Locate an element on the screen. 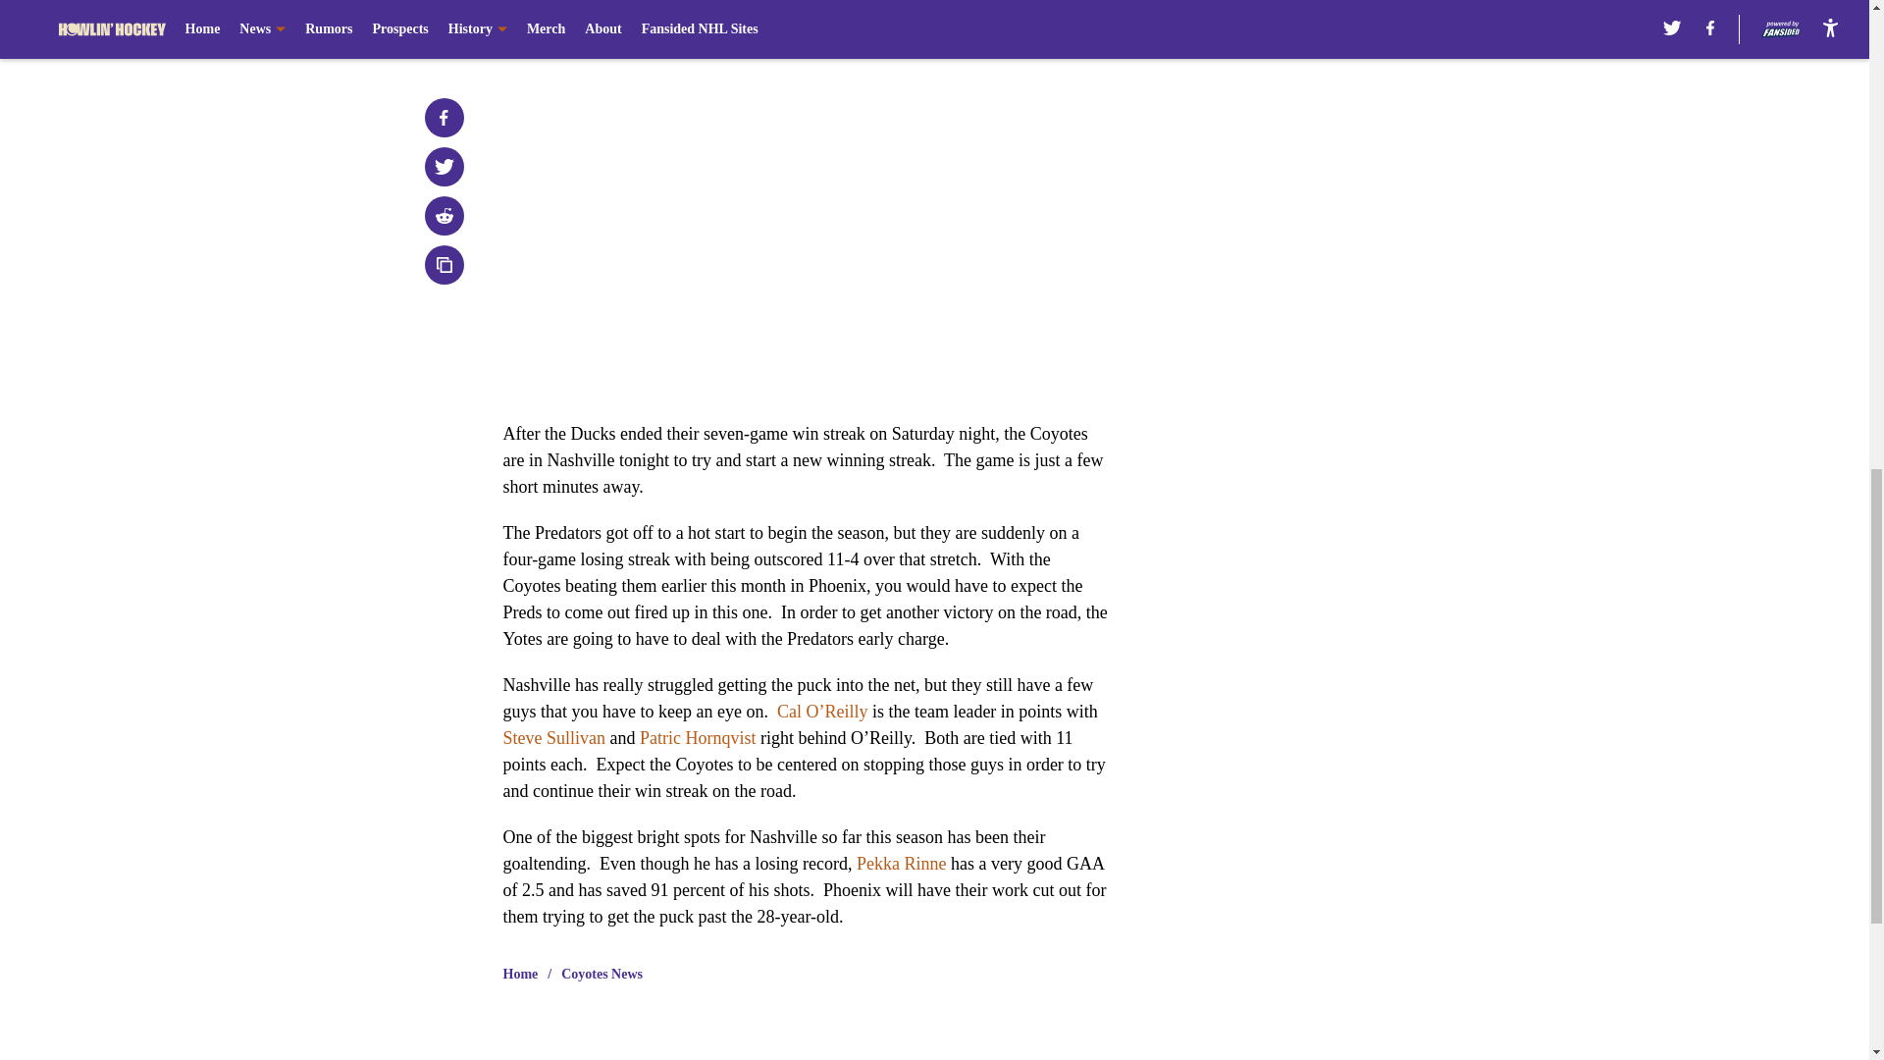  Home is located at coordinates (520, 974).